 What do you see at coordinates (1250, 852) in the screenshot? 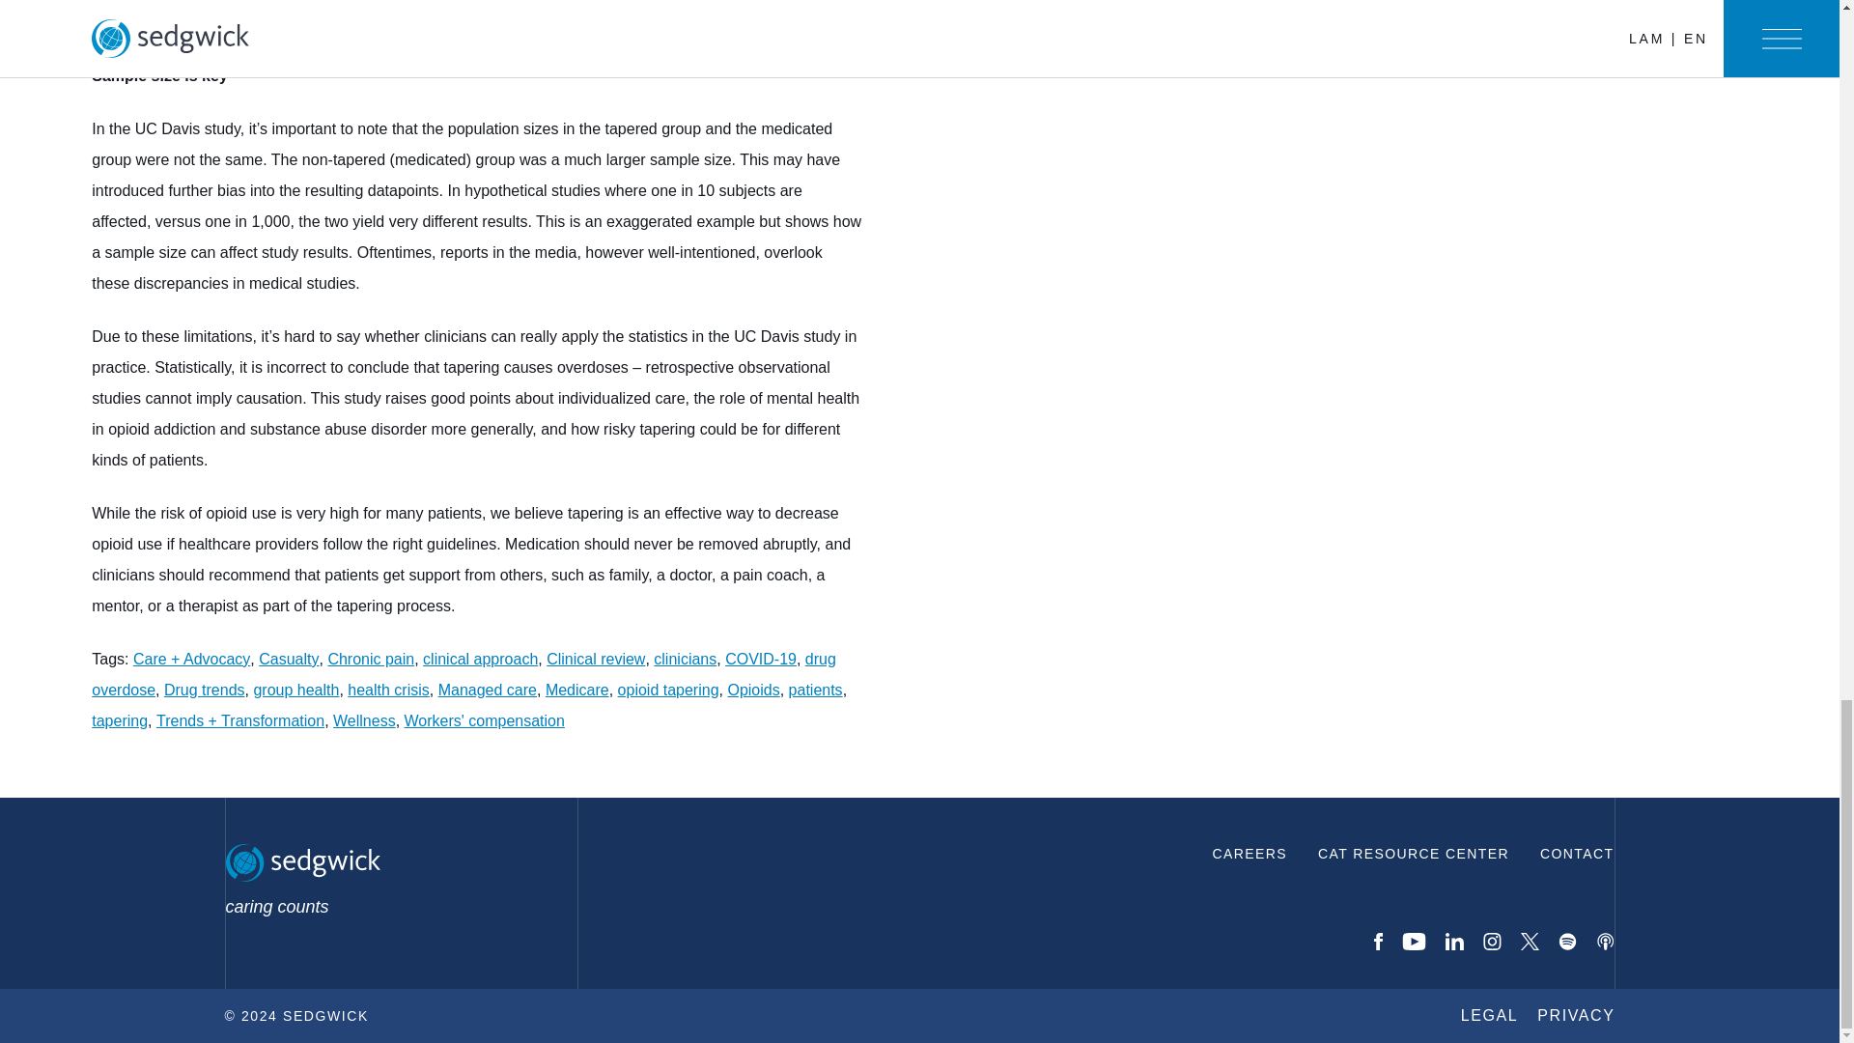
I see `Careers` at bounding box center [1250, 852].